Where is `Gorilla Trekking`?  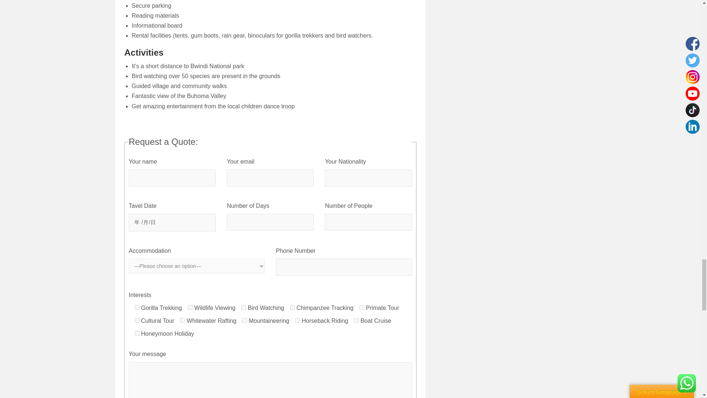
Gorilla Trekking is located at coordinates (137, 307).